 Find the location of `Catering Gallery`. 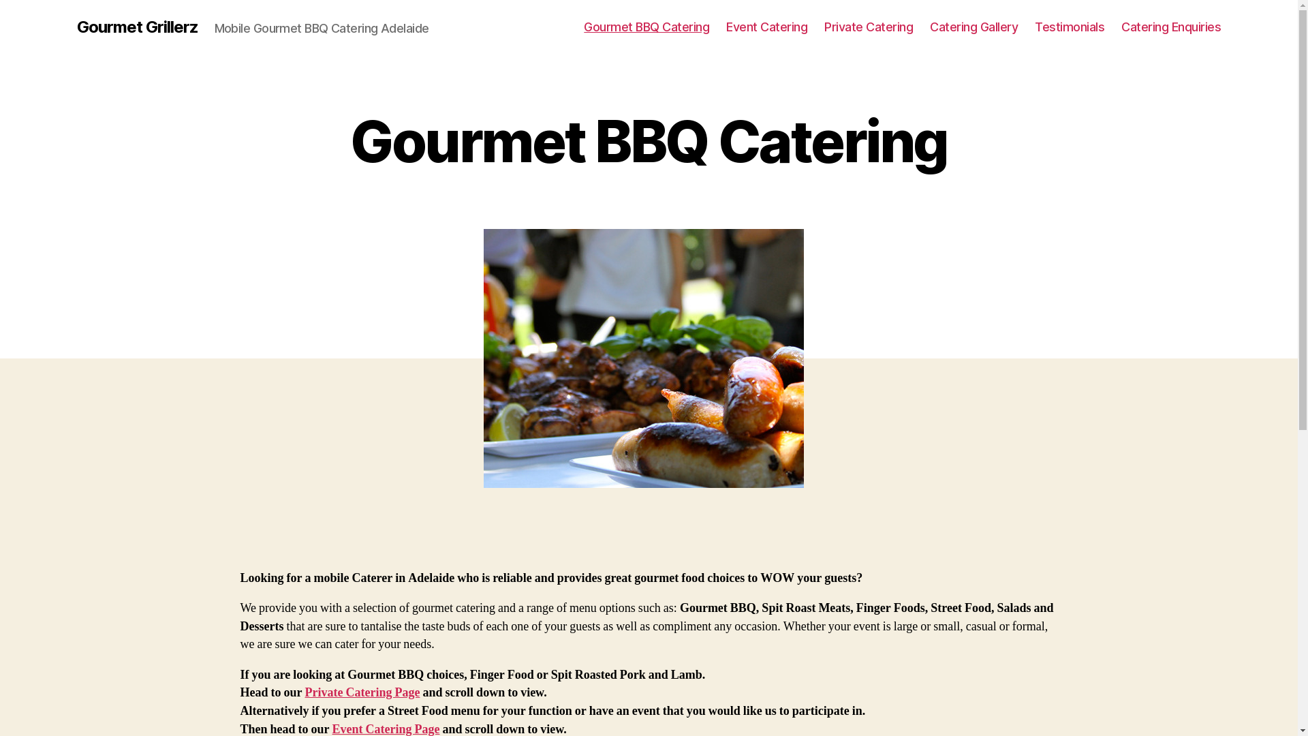

Catering Gallery is located at coordinates (974, 27).